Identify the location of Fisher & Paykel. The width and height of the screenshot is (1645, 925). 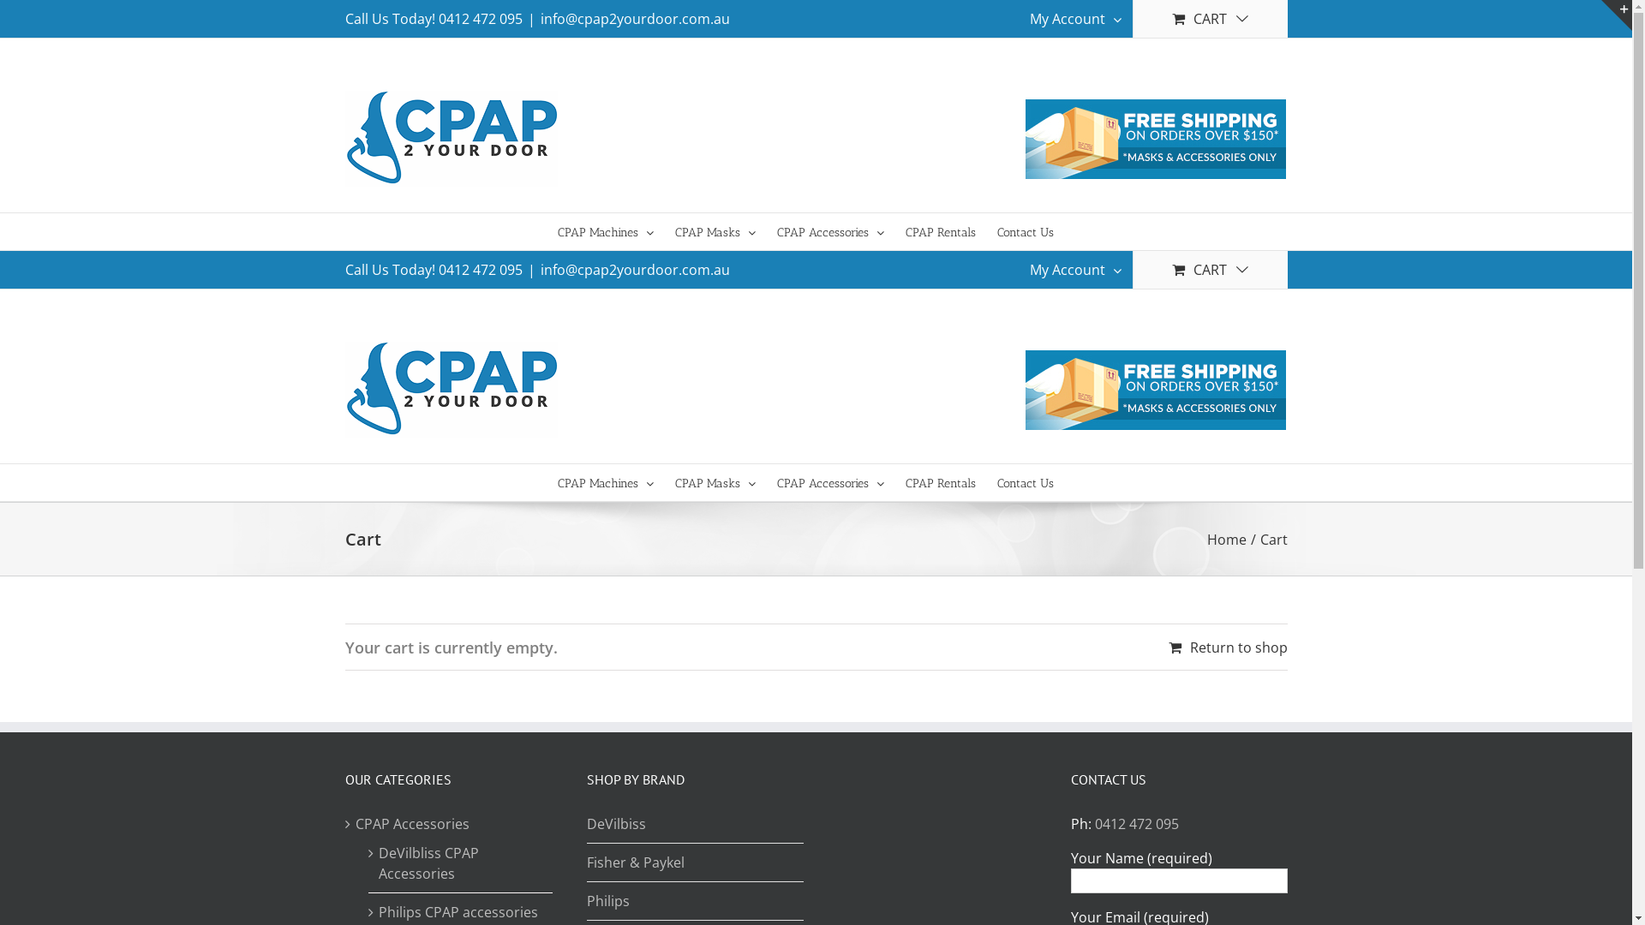
(696, 862).